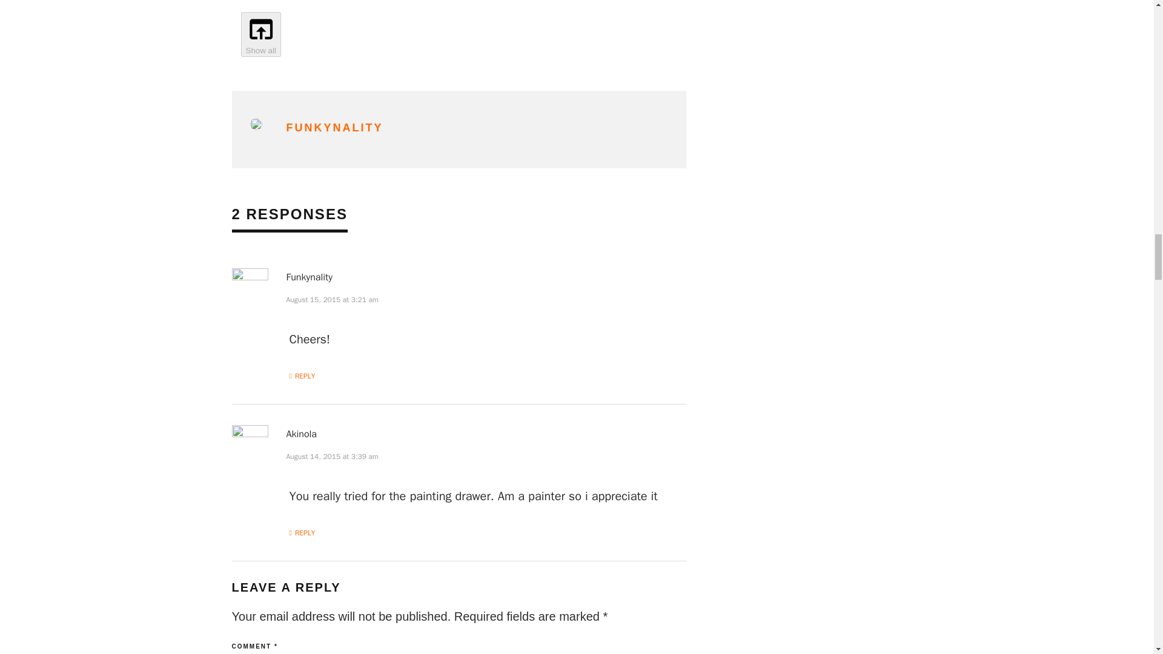 Image resolution: width=1163 pixels, height=654 pixels. What do you see at coordinates (334, 127) in the screenshot?
I see `FUNKYNALITY` at bounding box center [334, 127].